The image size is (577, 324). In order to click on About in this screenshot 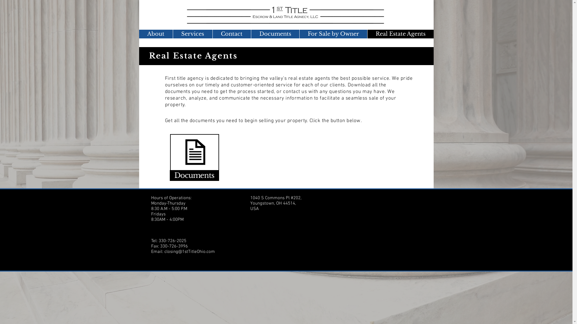, I will do `click(156, 34)`.